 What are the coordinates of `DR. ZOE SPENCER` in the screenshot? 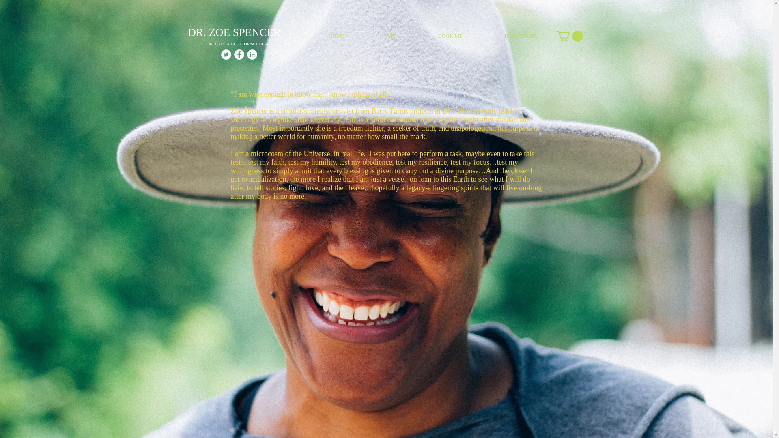 It's located at (235, 32).